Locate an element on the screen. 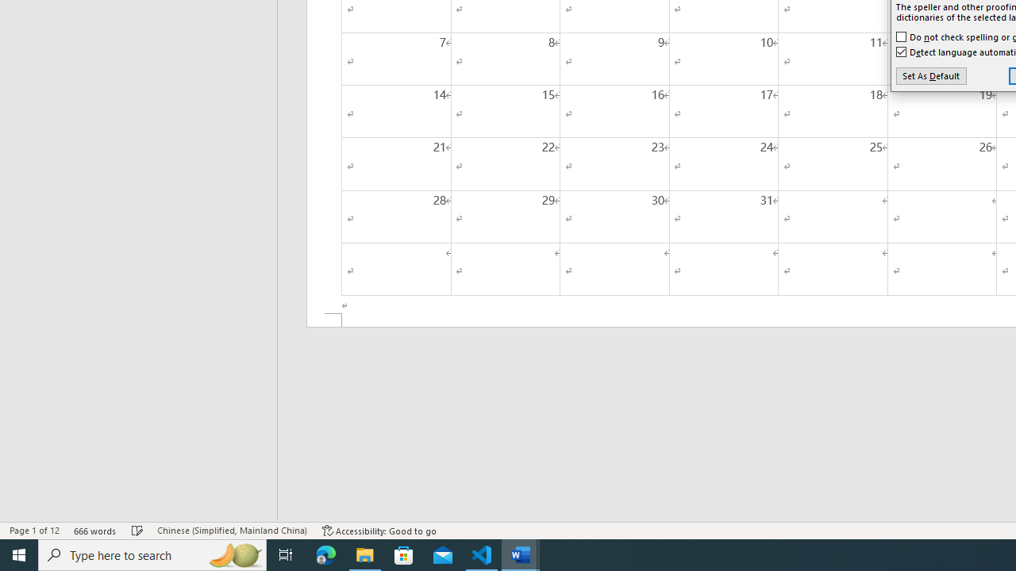  Language Chinese (Simplified, Mainland China) is located at coordinates (232, 530).